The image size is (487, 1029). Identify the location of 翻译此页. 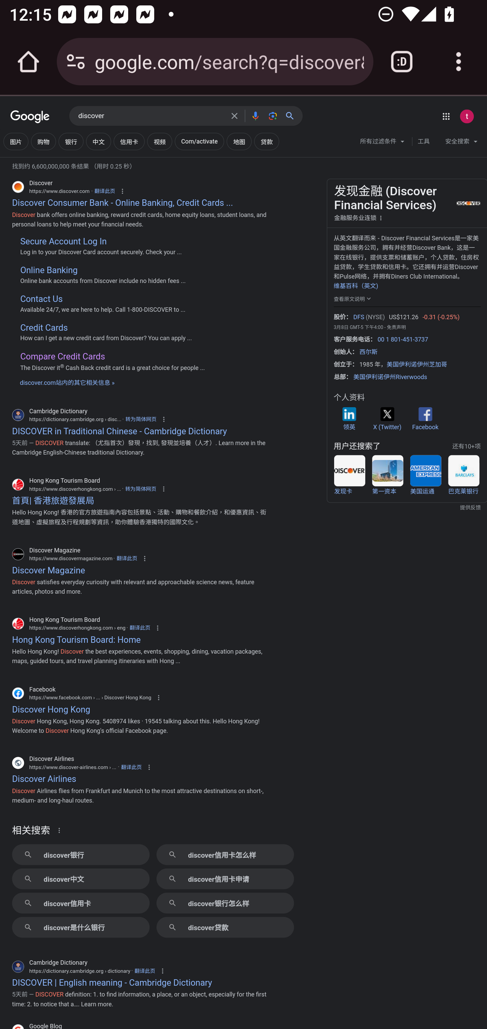
(145, 971).